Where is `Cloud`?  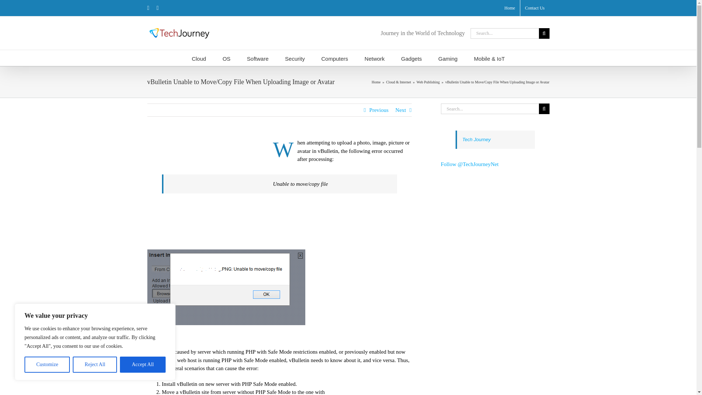
Cloud is located at coordinates (199, 58).